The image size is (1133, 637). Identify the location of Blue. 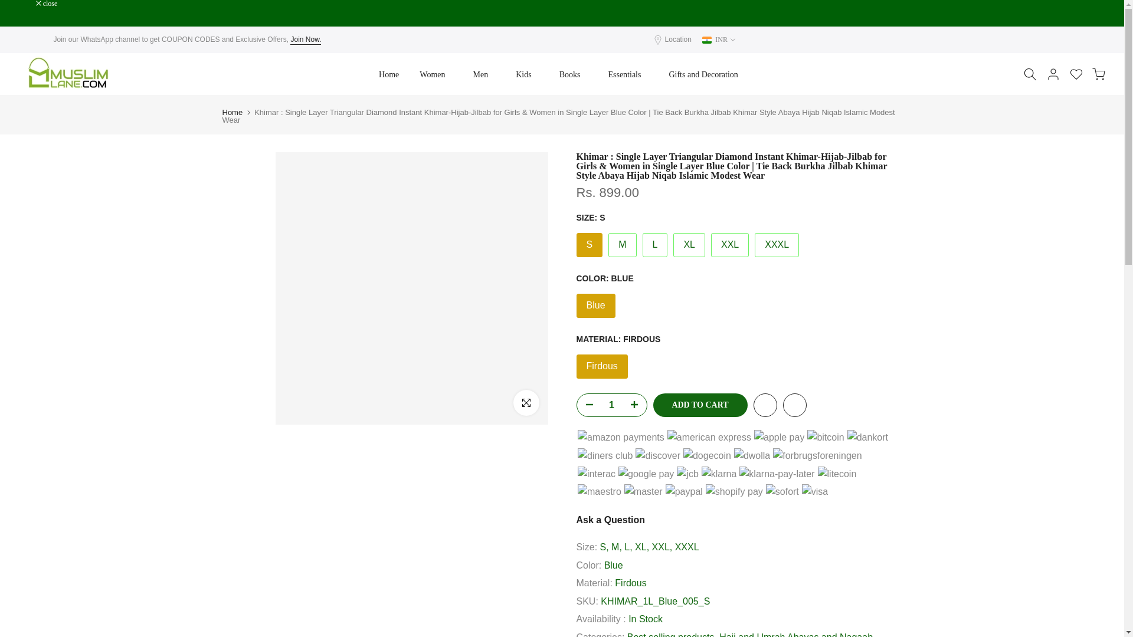
(595, 306).